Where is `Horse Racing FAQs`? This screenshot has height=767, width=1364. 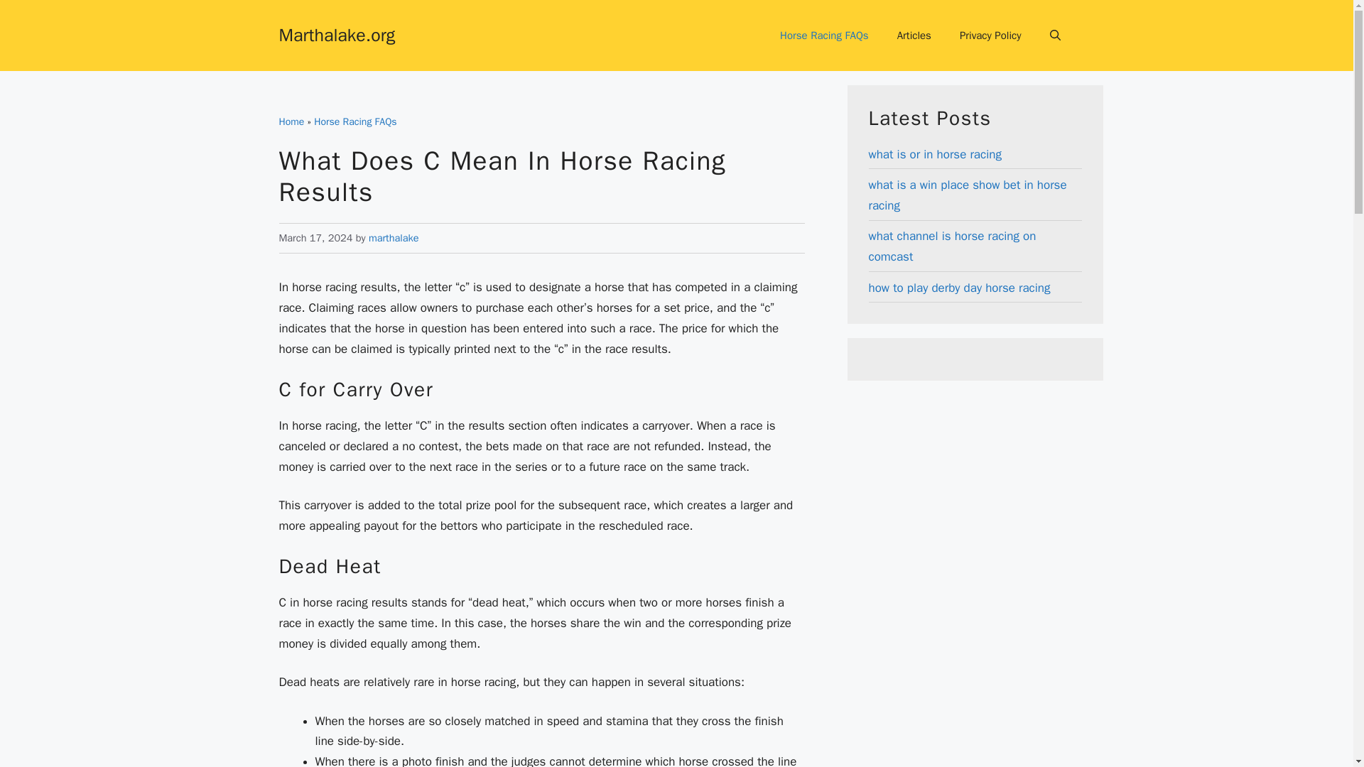 Horse Racing FAQs is located at coordinates (355, 122).